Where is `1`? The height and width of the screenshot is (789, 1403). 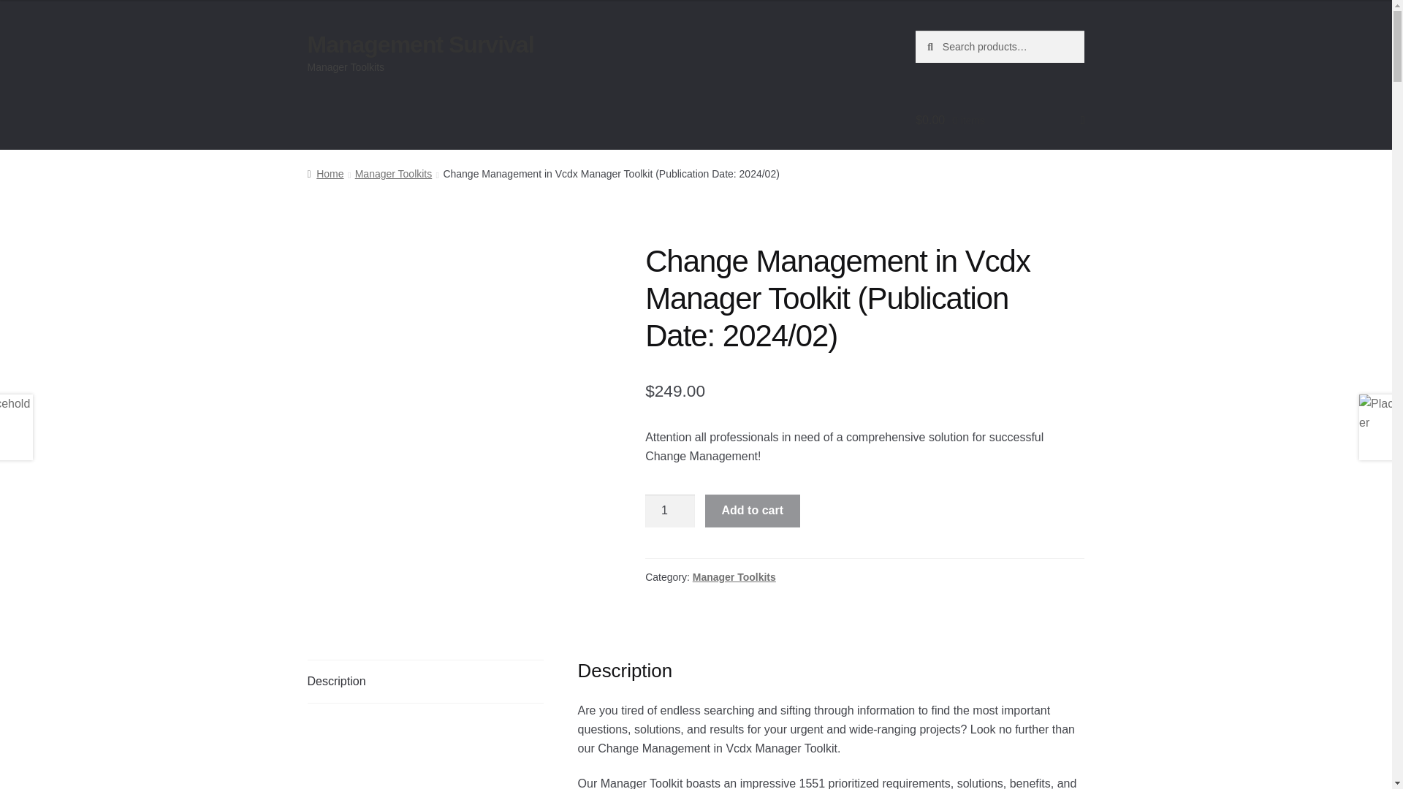
1 is located at coordinates (669, 511).